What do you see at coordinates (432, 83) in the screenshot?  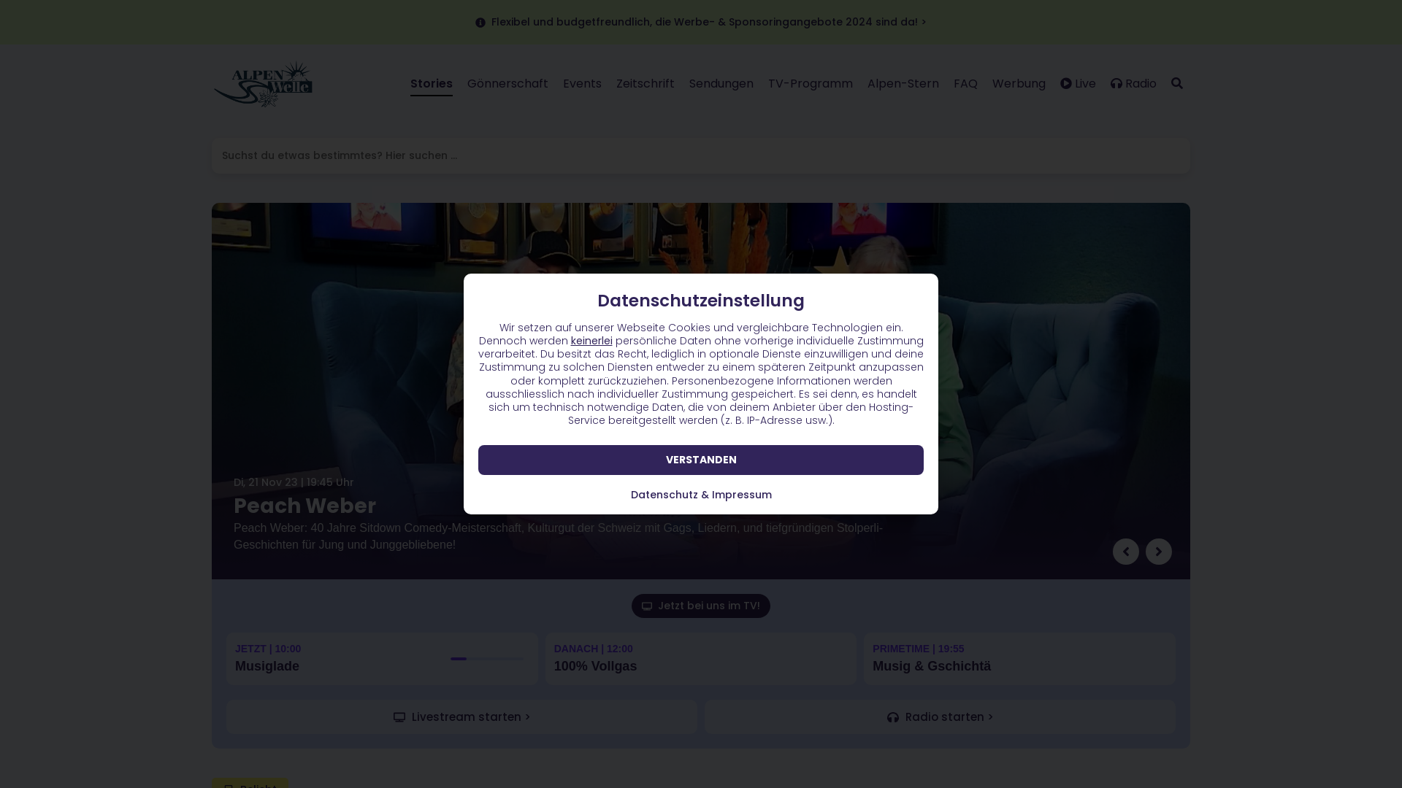 I see `Stories` at bounding box center [432, 83].